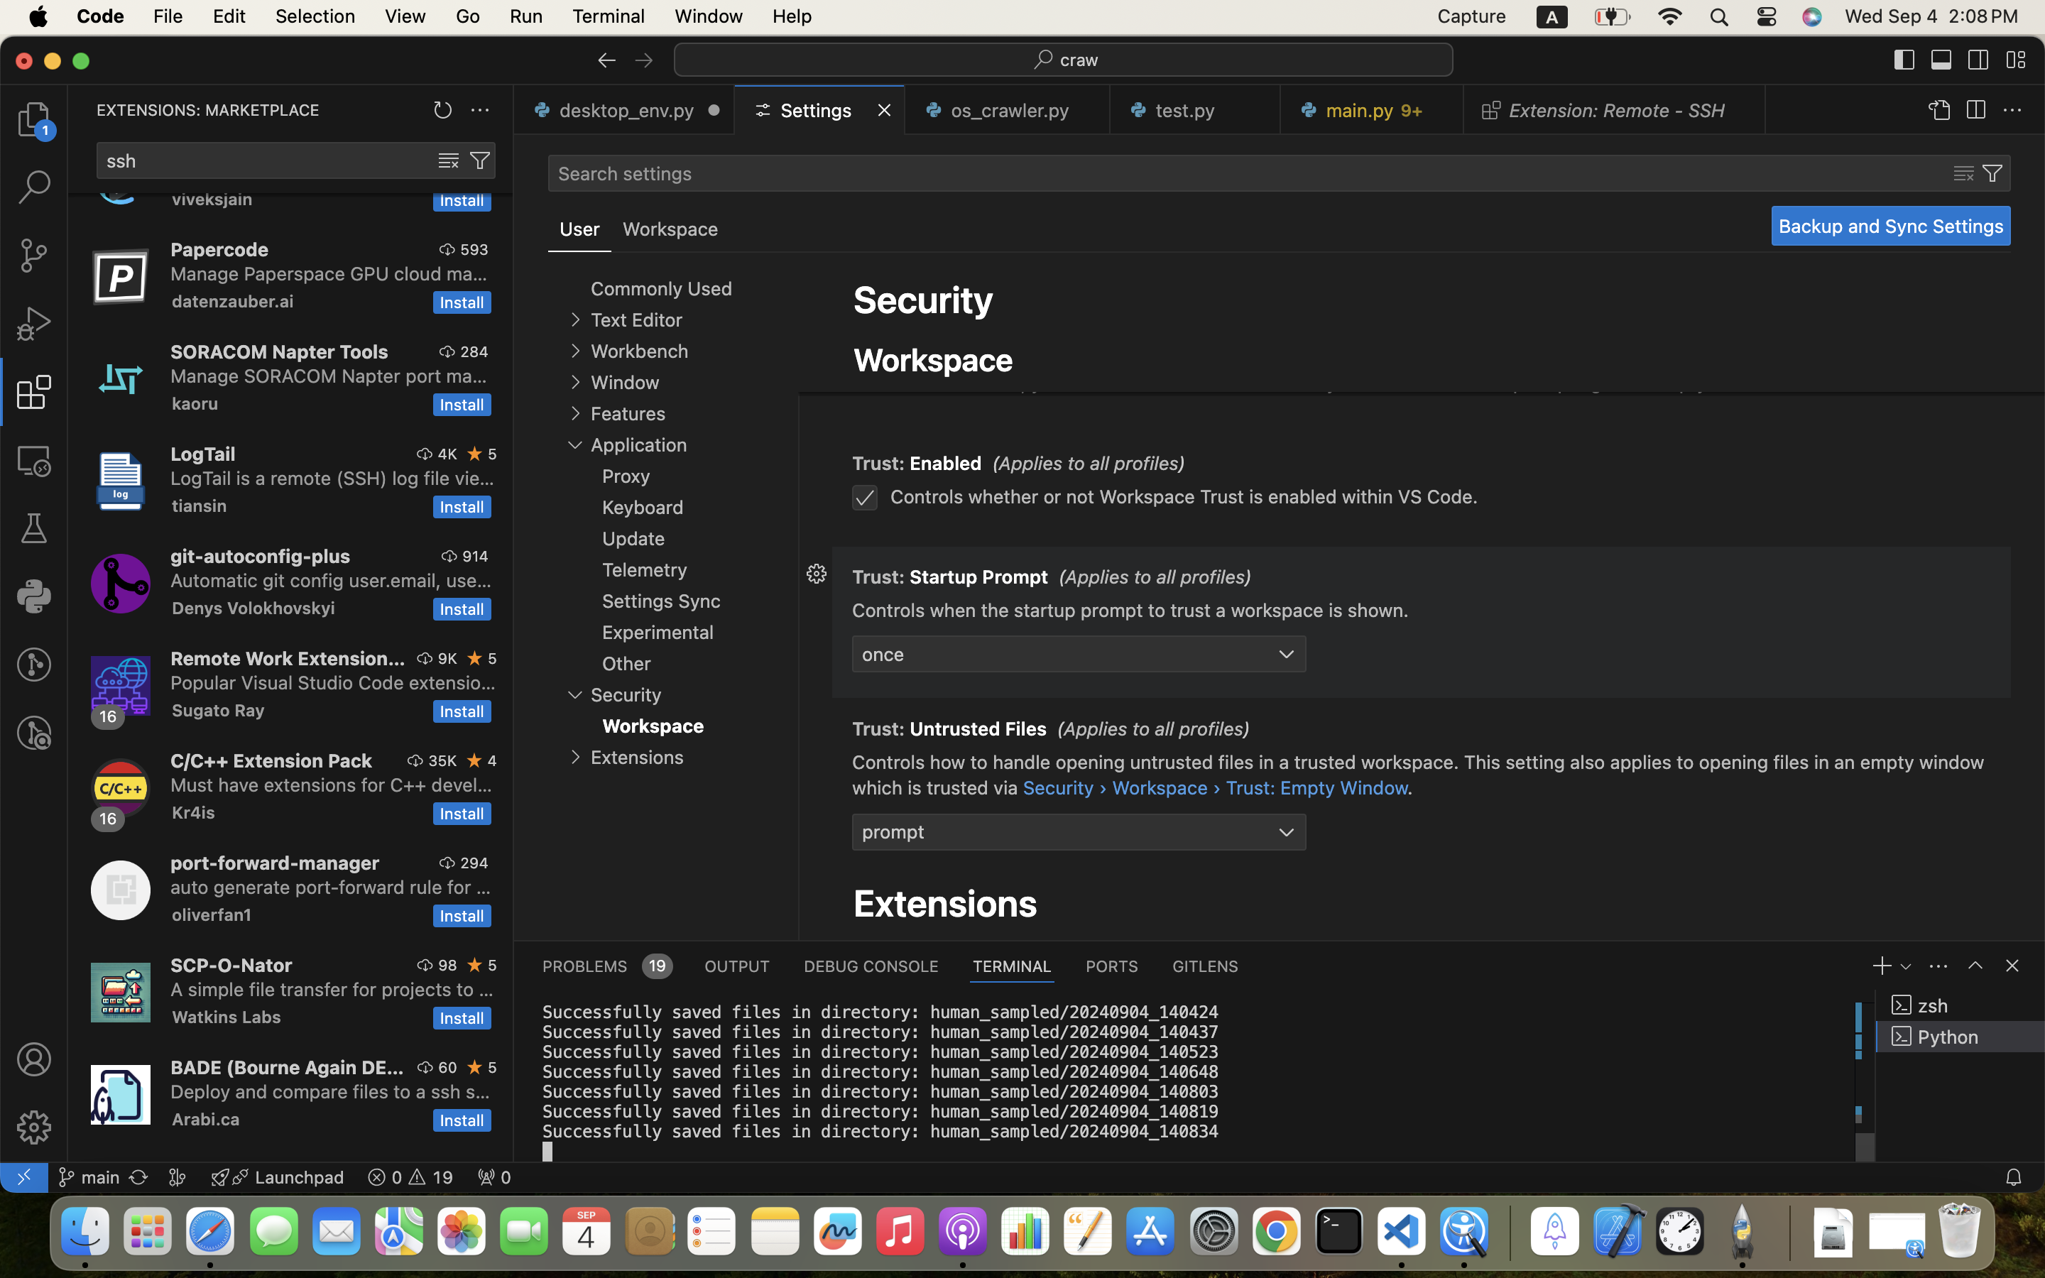 The image size is (2045, 1278). What do you see at coordinates (575, 319) in the screenshot?
I see `` at bounding box center [575, 319].